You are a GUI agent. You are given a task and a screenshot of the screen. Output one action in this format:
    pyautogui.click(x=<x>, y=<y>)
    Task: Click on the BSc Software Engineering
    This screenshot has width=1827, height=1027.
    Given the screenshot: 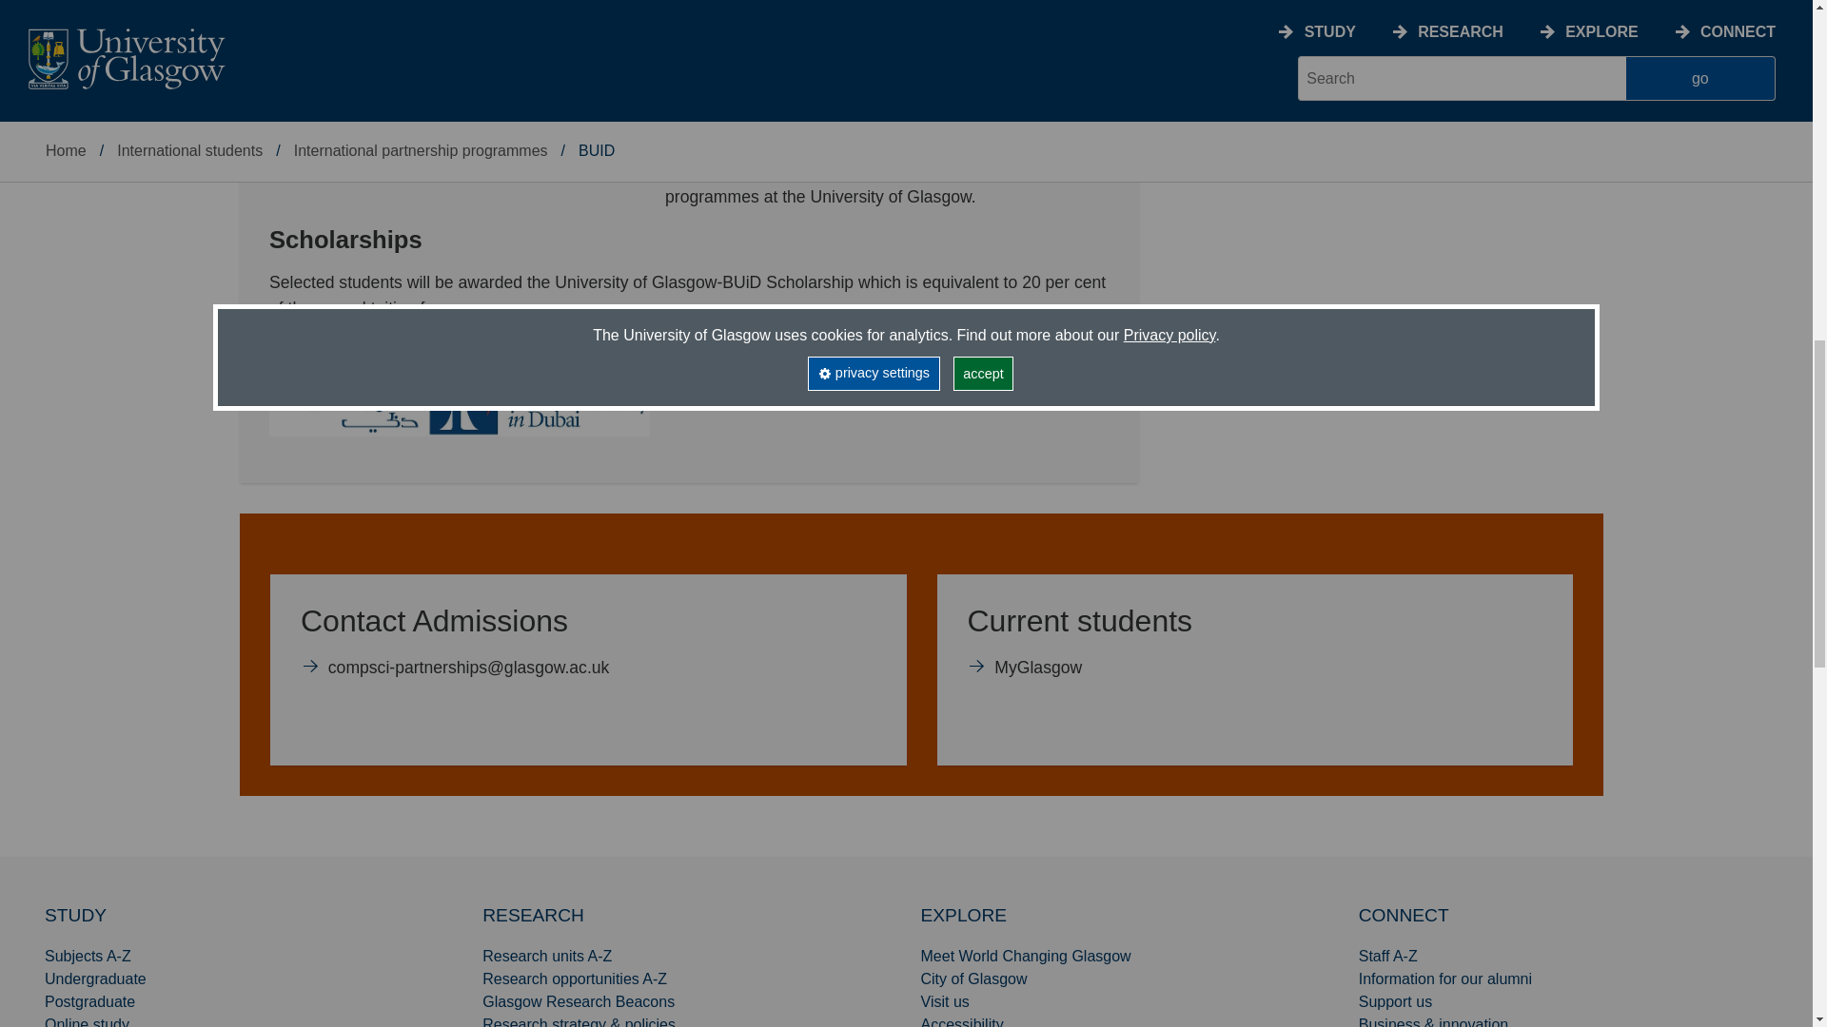 What is the action you would take?
    pyautogui.click(x=1399, y=100)
    